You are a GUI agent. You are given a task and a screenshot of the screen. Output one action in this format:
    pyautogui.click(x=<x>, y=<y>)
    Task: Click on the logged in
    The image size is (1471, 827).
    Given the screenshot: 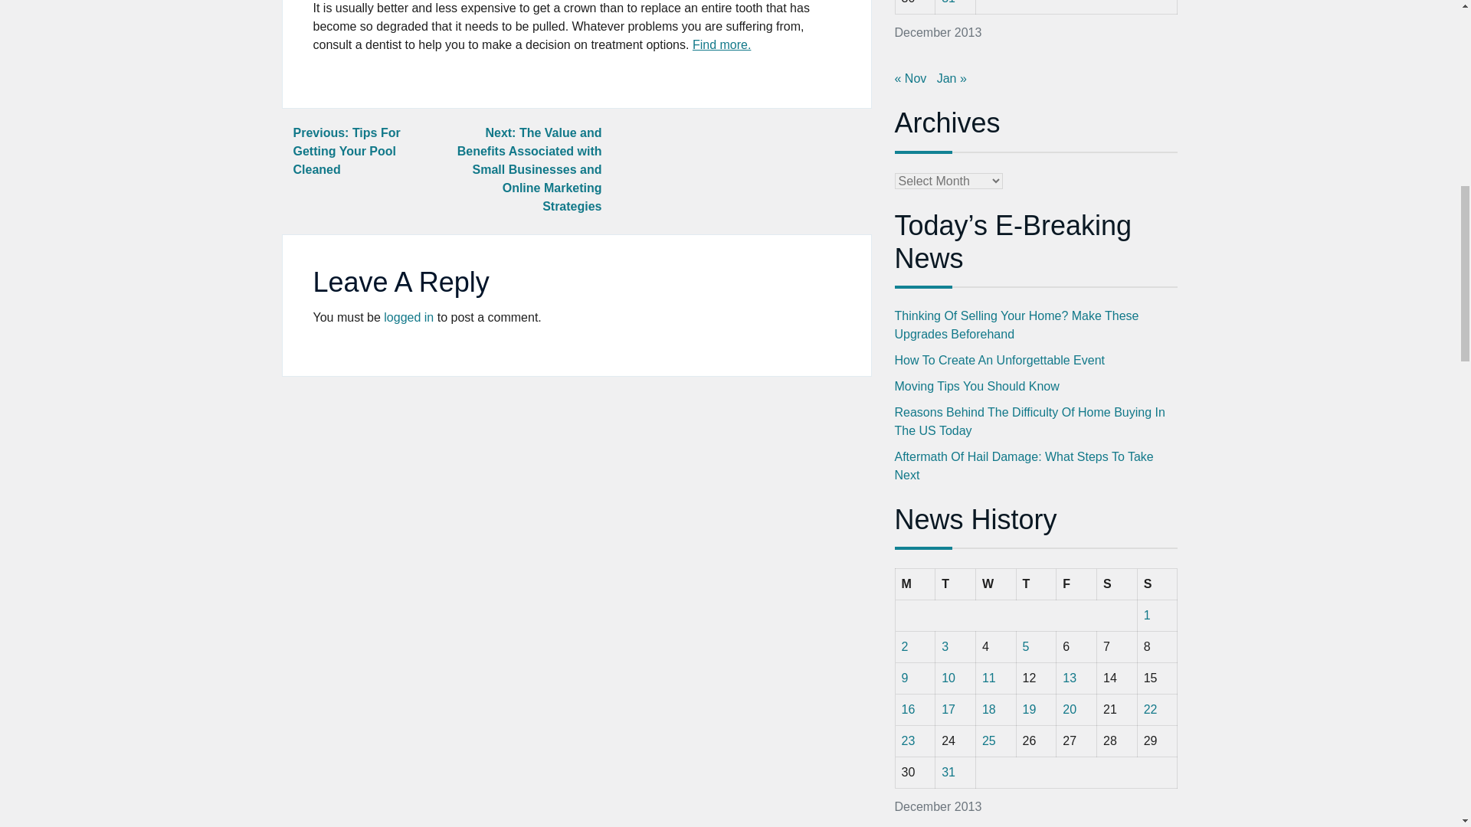 What is the action you would take?
    pyautogui.click(x=409, y=317)
    